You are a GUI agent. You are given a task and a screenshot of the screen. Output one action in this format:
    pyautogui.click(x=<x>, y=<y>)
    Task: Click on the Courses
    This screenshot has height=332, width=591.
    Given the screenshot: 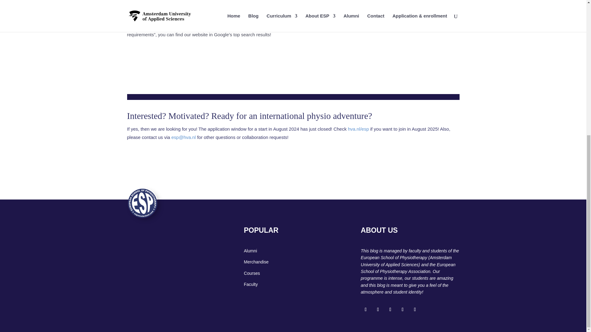 What is the action you would take?
    pyautogui.click(x=252, y=273)
    